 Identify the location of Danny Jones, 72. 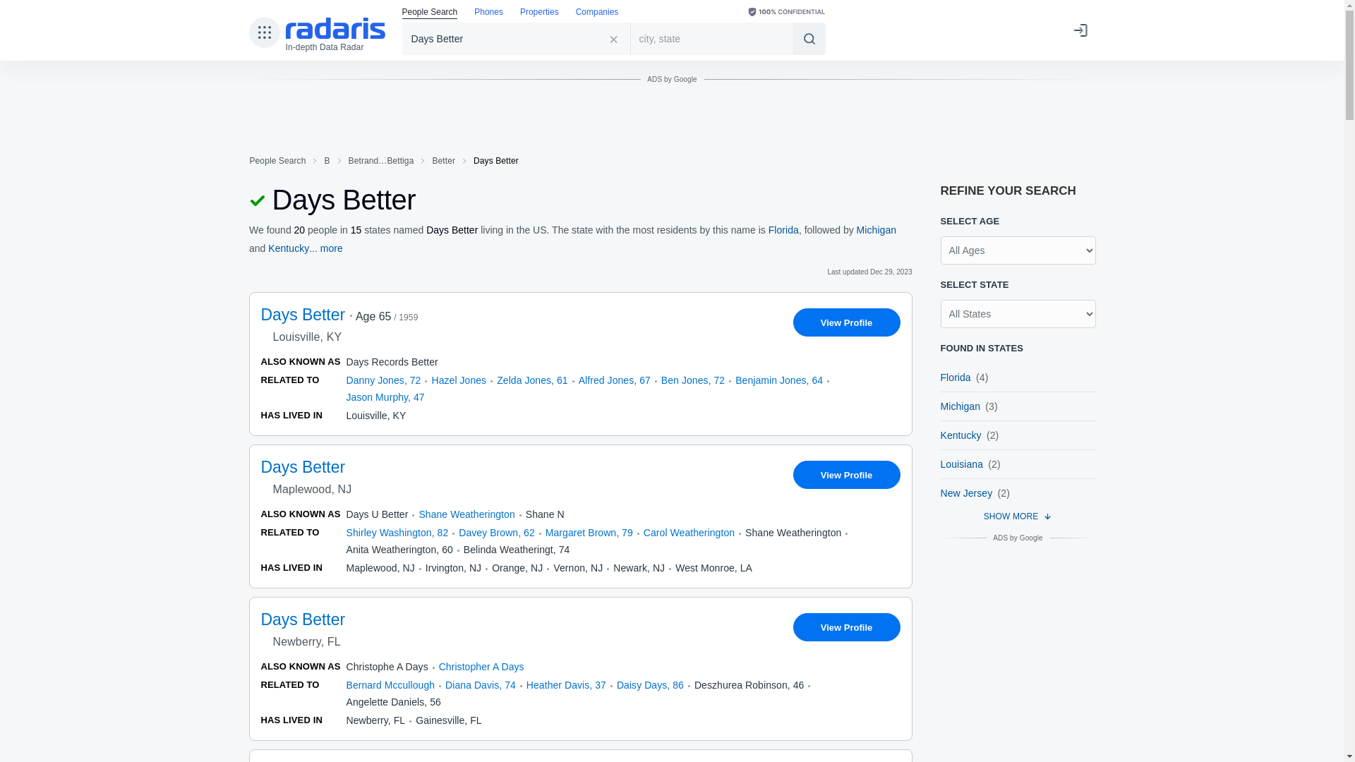
(383, 380).